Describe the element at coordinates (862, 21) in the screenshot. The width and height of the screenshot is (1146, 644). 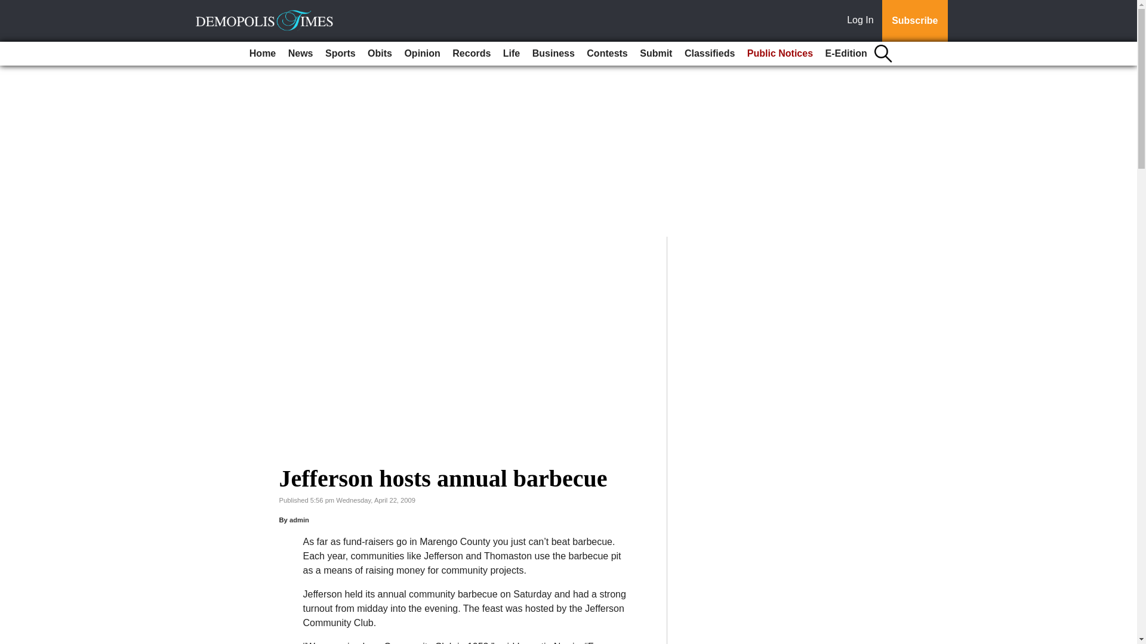
I see `Log In` at that location.